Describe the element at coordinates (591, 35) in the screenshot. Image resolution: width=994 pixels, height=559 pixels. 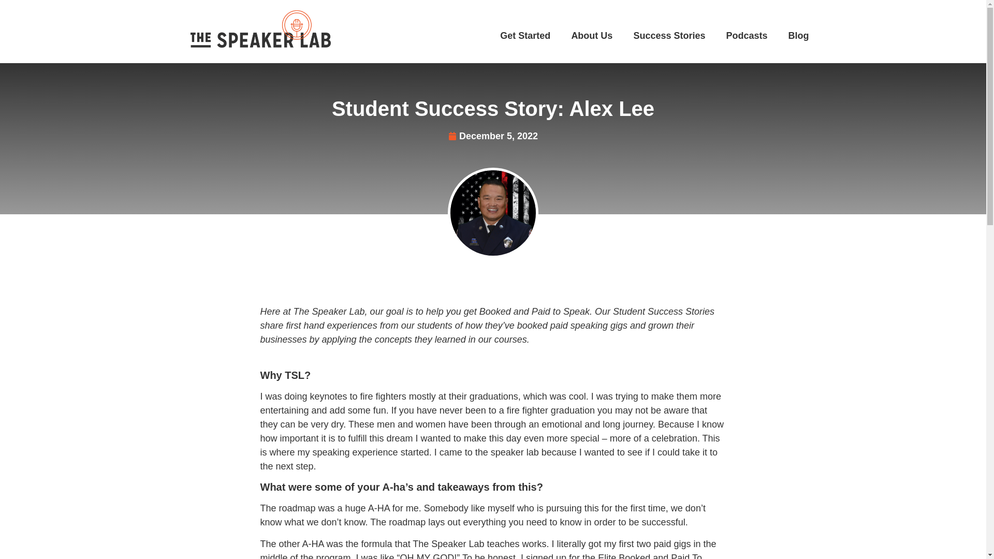
I see `About Us` at that location.